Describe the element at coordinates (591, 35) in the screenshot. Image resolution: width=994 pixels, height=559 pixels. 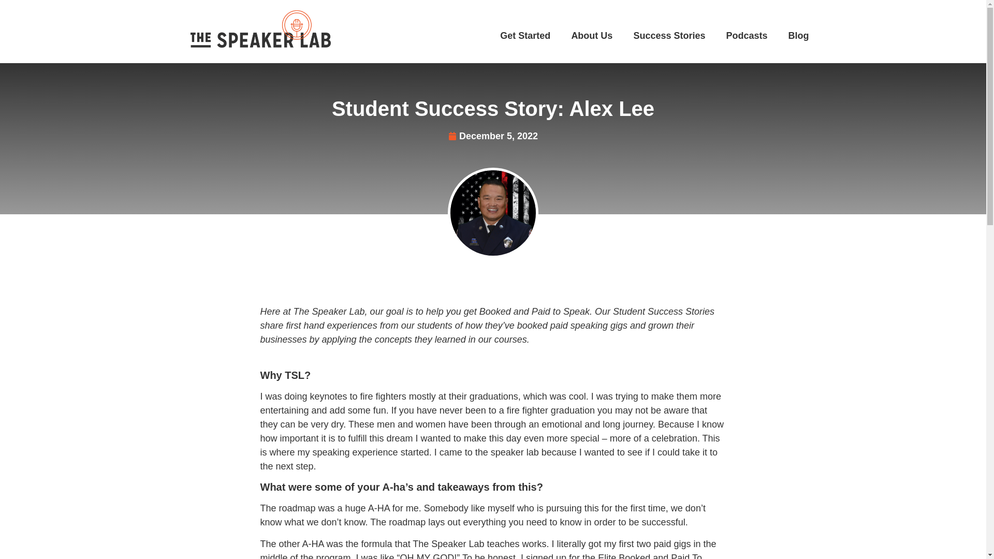
I see `About Us` at that location.